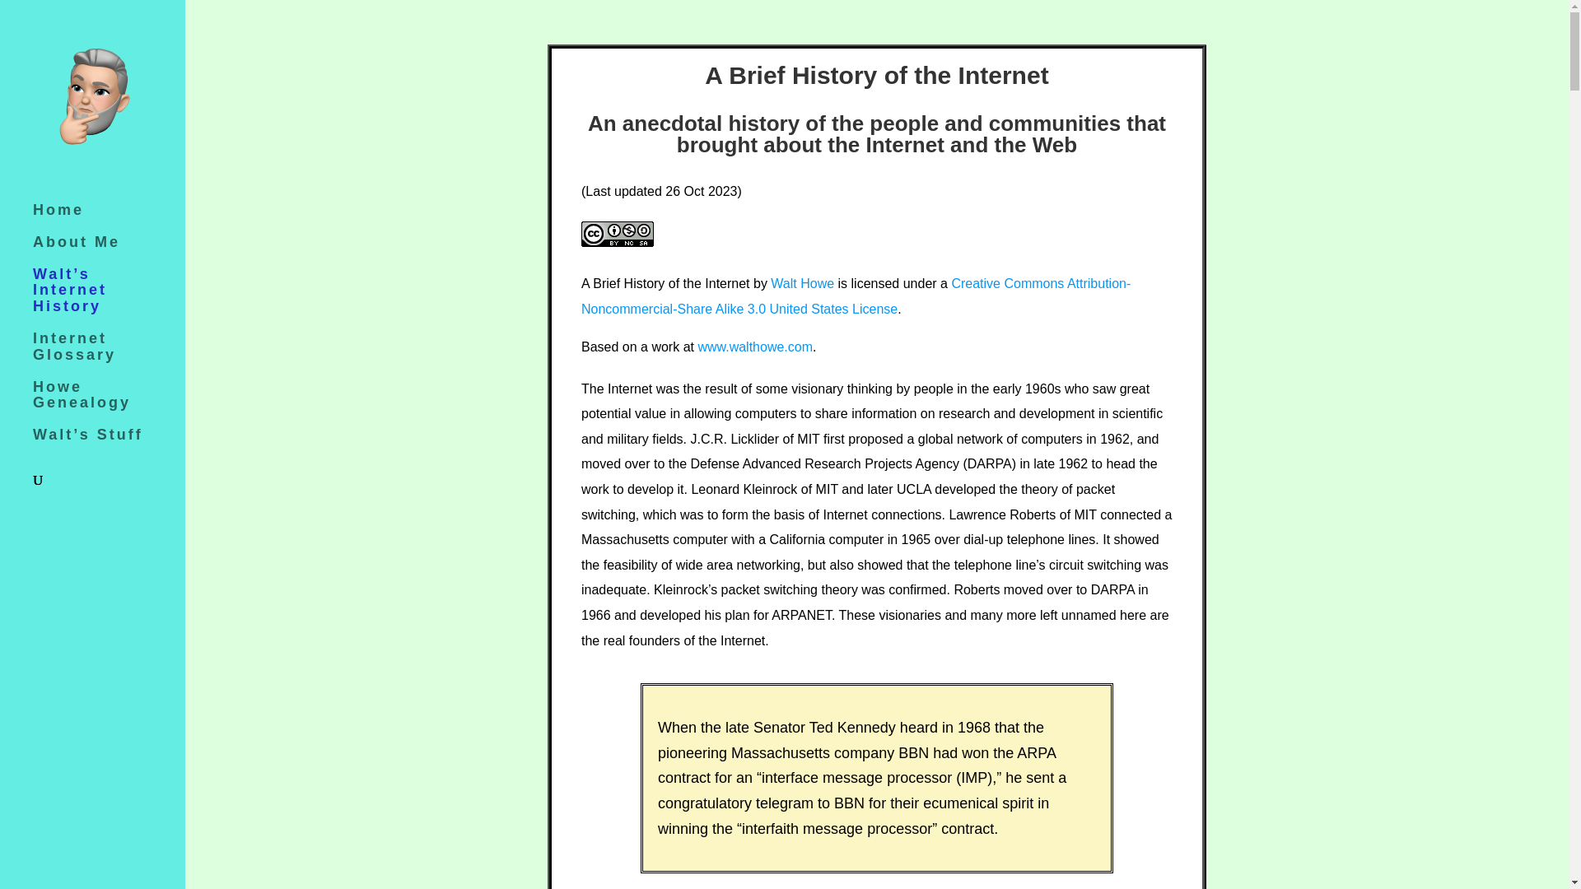 This screenshot has width=1581, height=889. I want to click on About Me, so click(109, 250).